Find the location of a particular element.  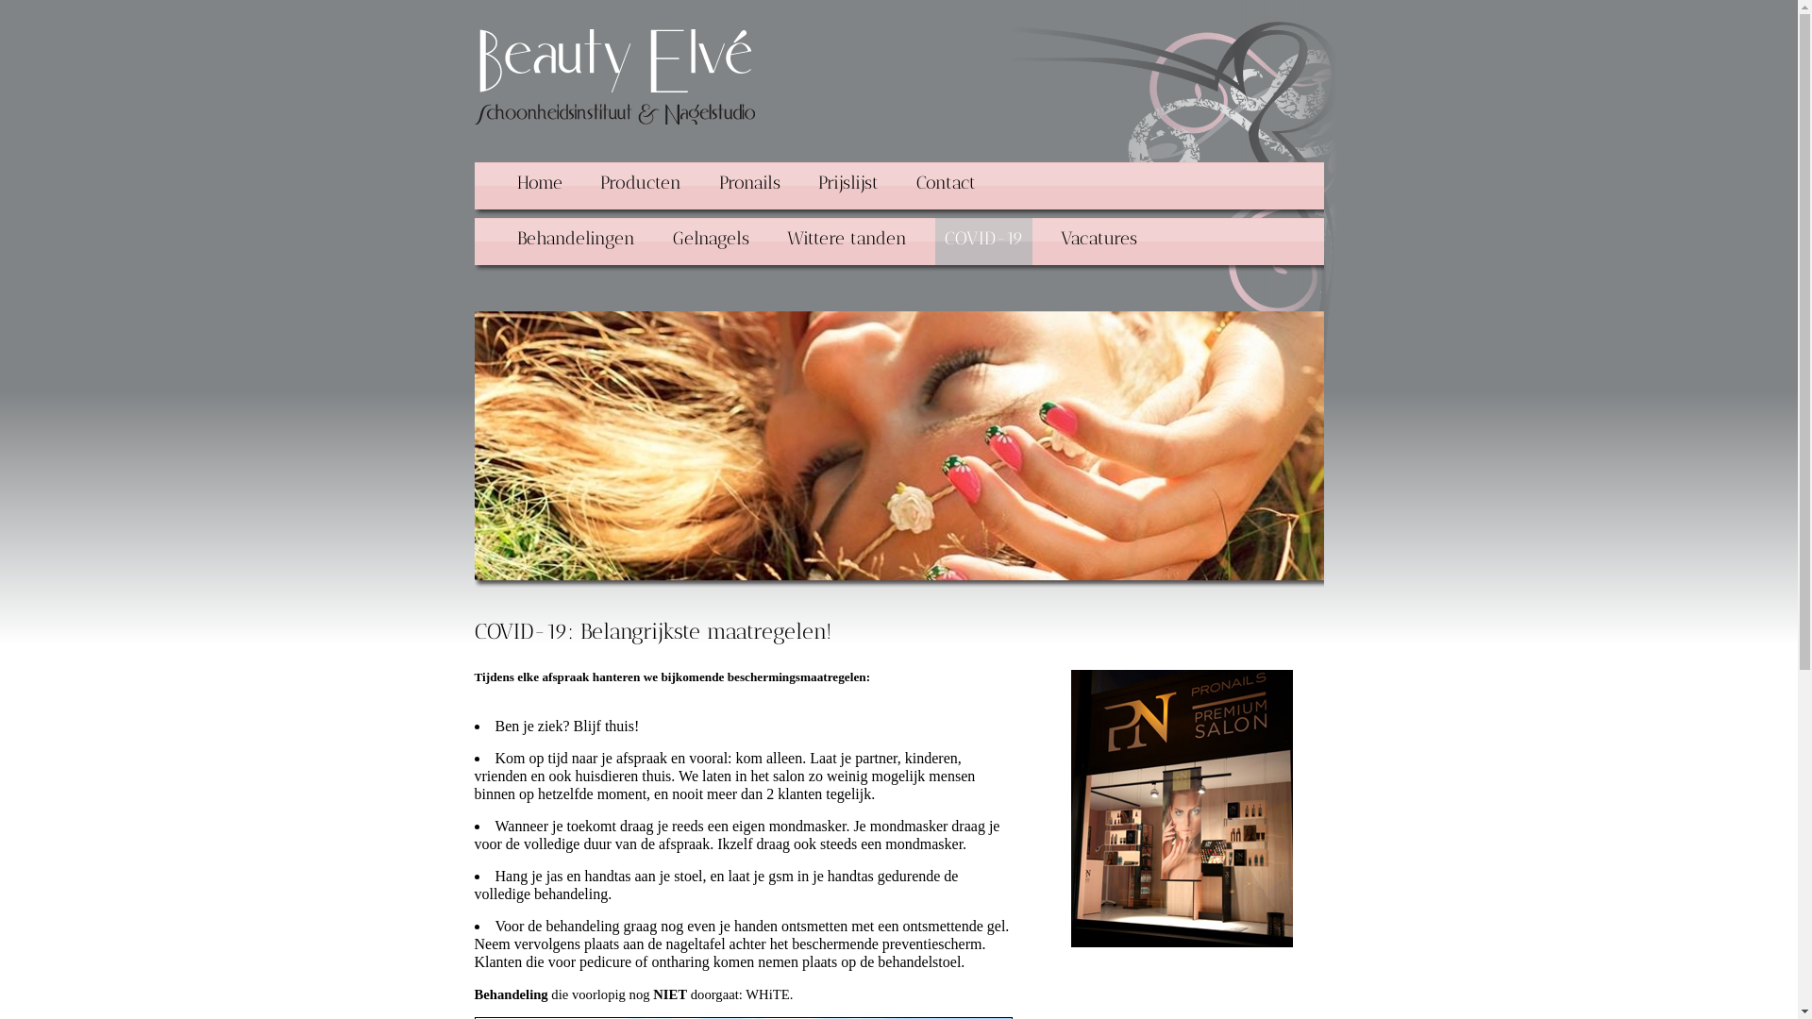

Pronails is located at coordinates (749, 186).